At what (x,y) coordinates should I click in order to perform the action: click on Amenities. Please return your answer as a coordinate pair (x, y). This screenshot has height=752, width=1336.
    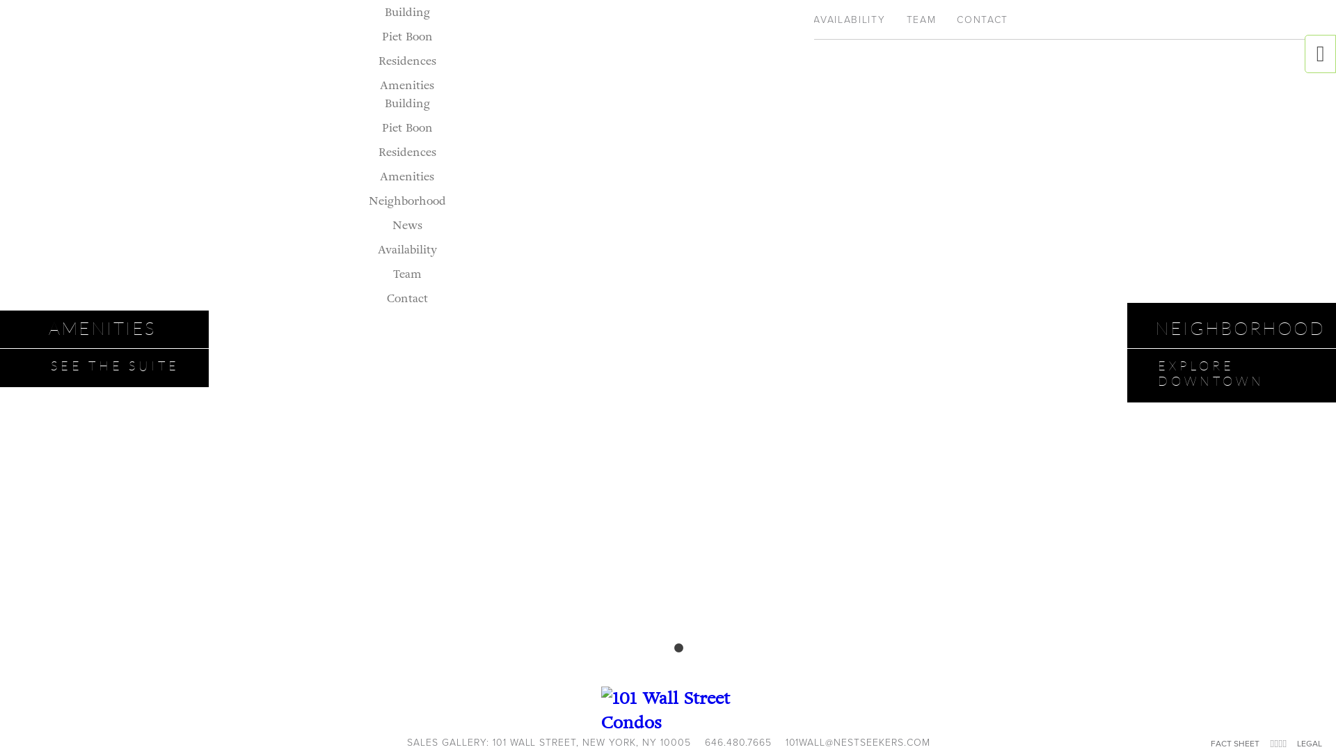
    Looking at the image, I should click on (407, 85).